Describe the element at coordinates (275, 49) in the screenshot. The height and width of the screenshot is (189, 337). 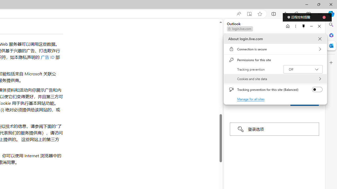
I see `Connection is secure` at that location.